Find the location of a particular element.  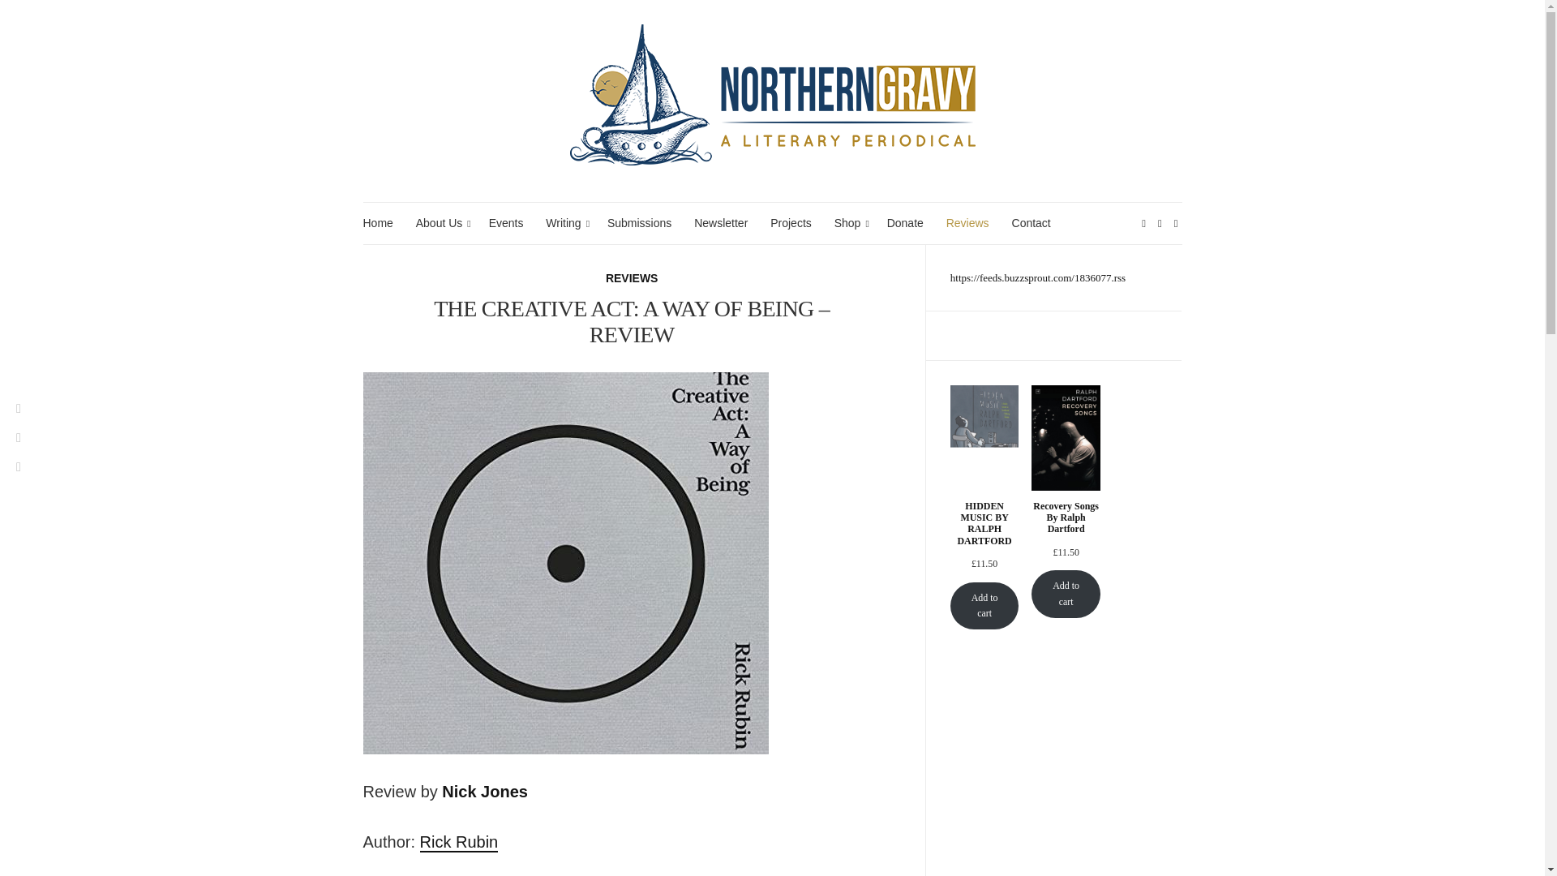

Donate is located at coordinates (905, 223).